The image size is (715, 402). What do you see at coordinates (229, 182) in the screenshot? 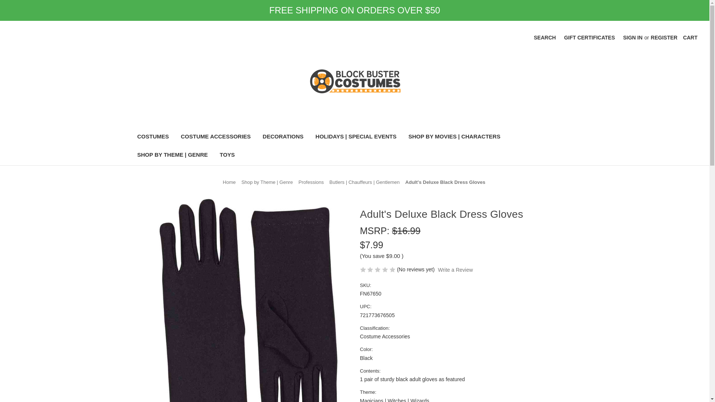
I see `Home` at bounding box center [229, 182].